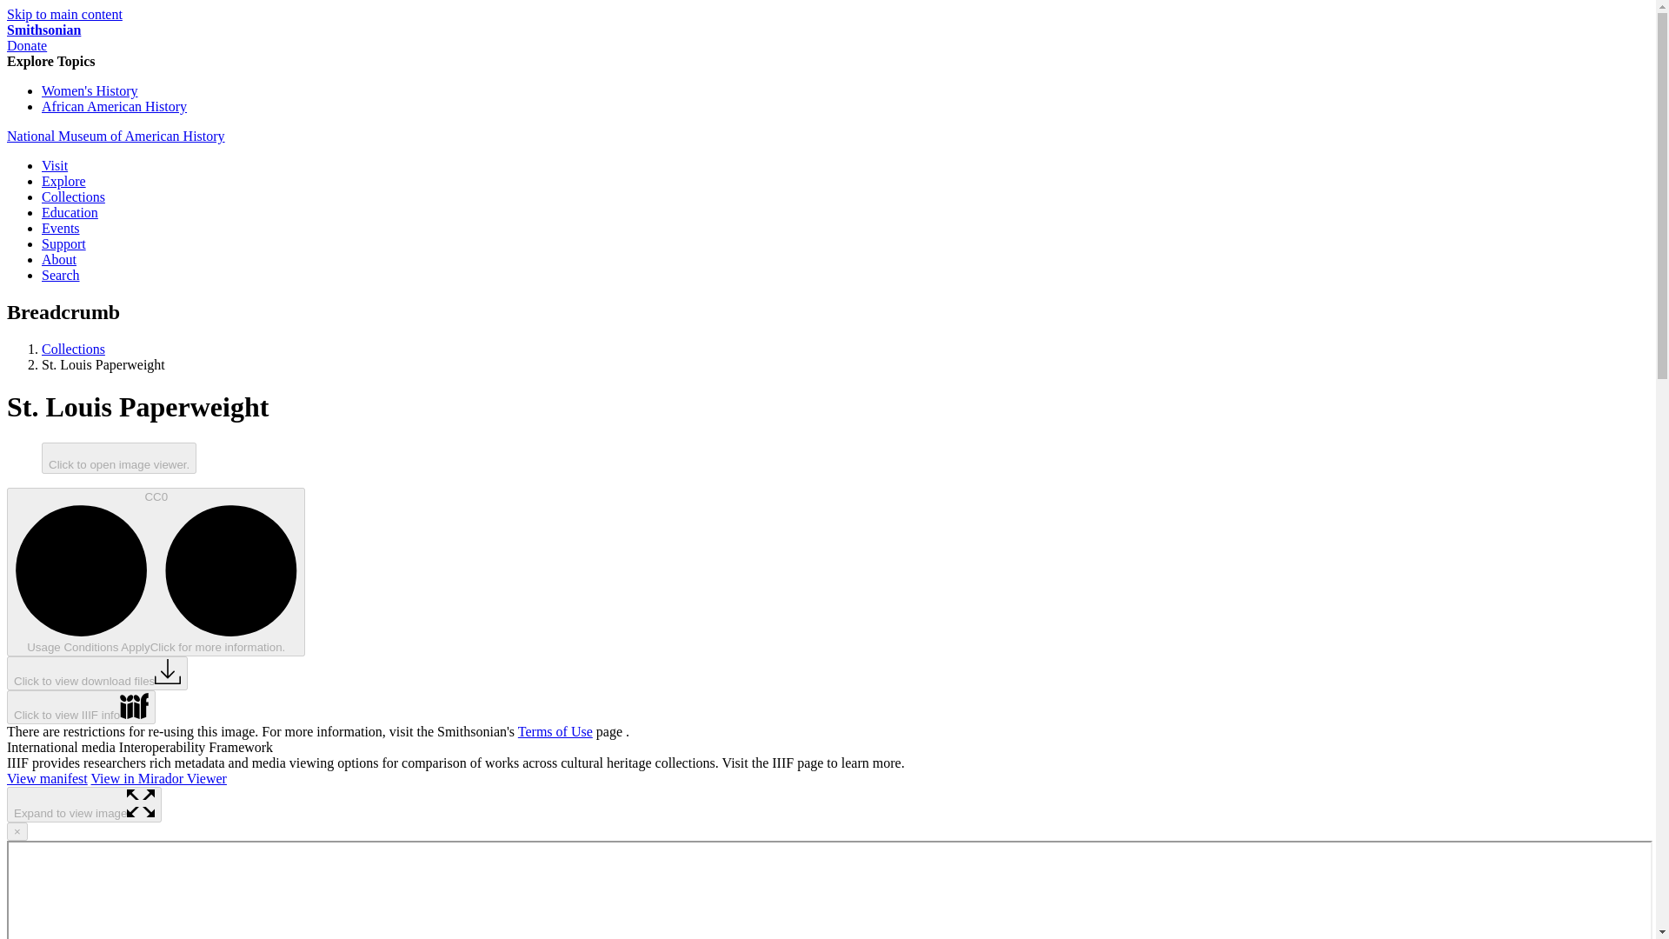 Image resolution: width=1669 pixels, height=939 pixels. What do you see at coordinates (64, 243) in the screenshot?
I see `Support` at bounding box center [64, 243].